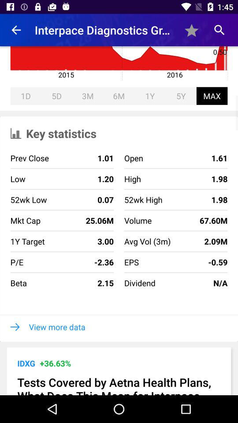 This screenshot has height=423, width=238. Describe the element at coordinates (131, 262) in the screenshot. I see `tap the eps` at that location.